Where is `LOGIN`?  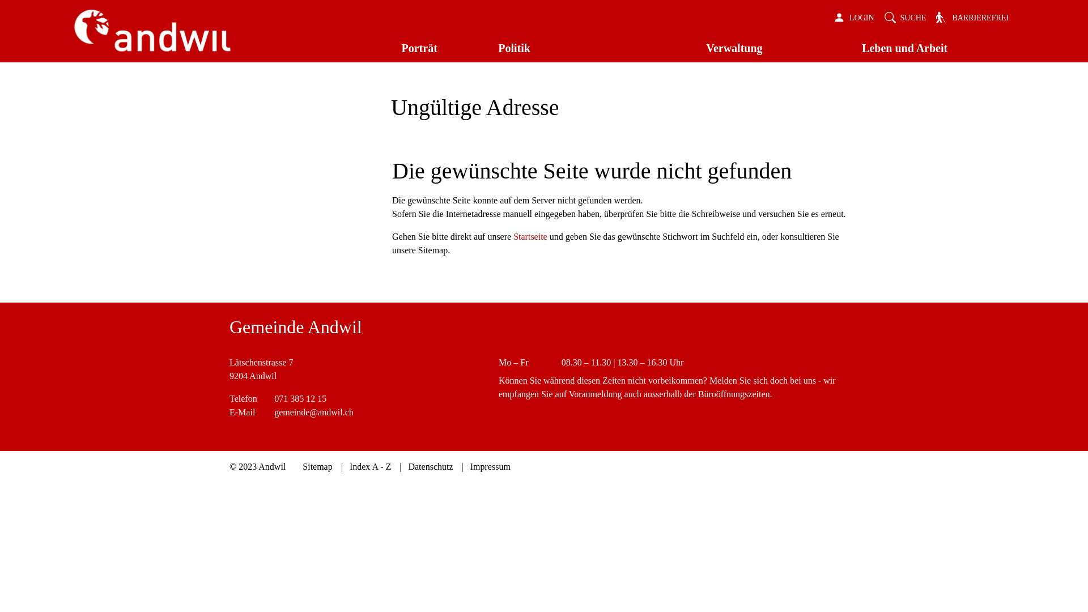
LOGIN is located at coordinates (854, 18).